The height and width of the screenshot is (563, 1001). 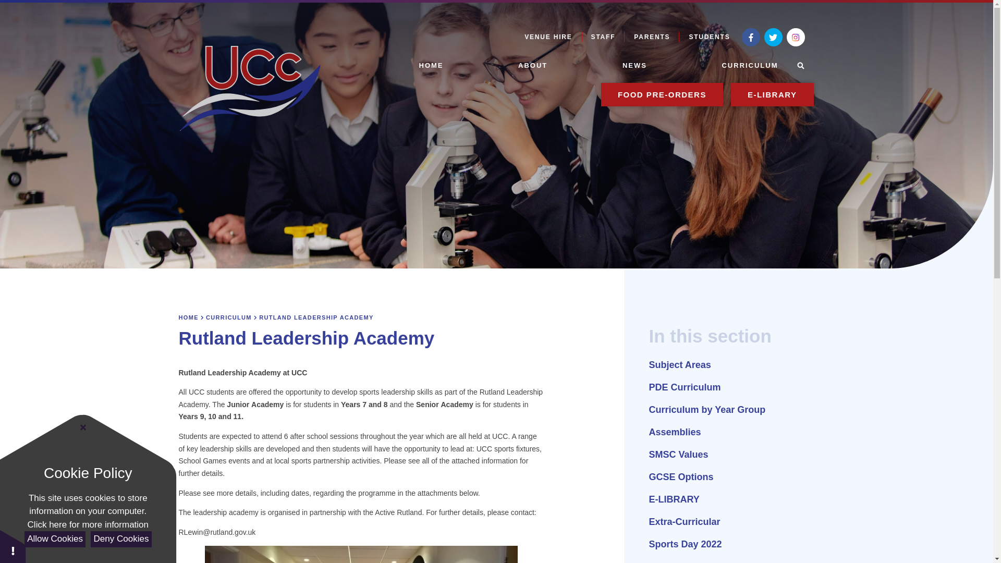 What do you see at coordinates (751, 37) in the screenshot?
I see `Facebook` at bounding box center [751, 37].